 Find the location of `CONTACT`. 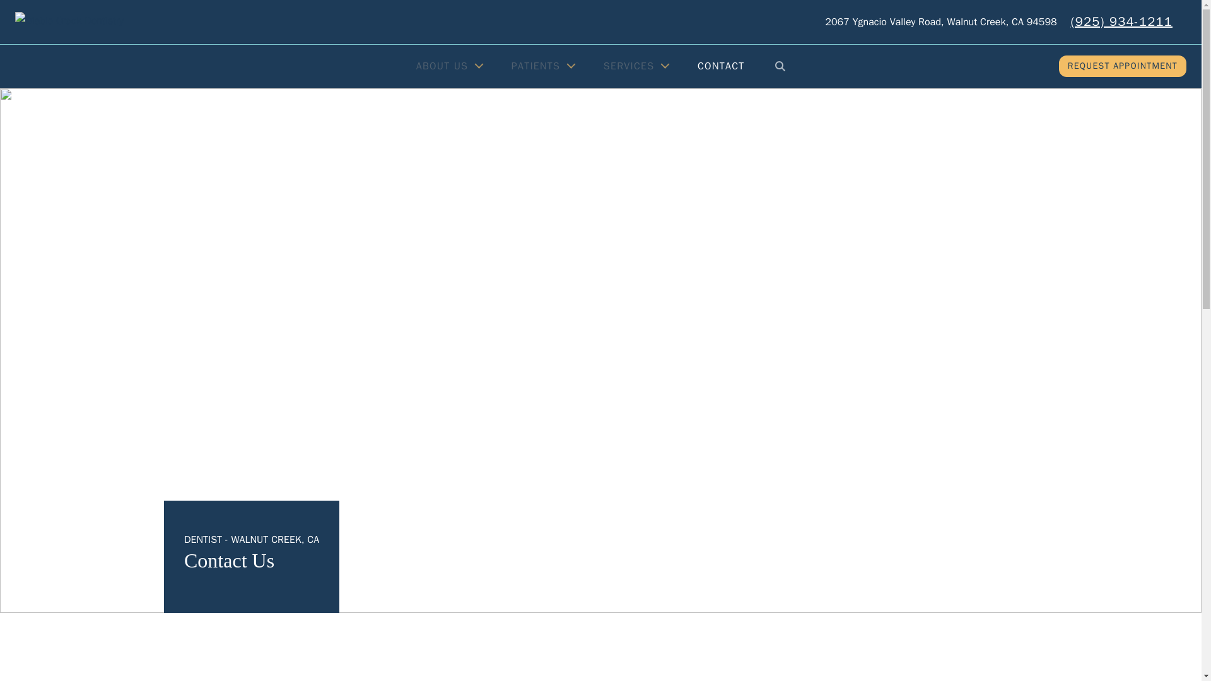

CONTACT is located at coordinates (722, 66).